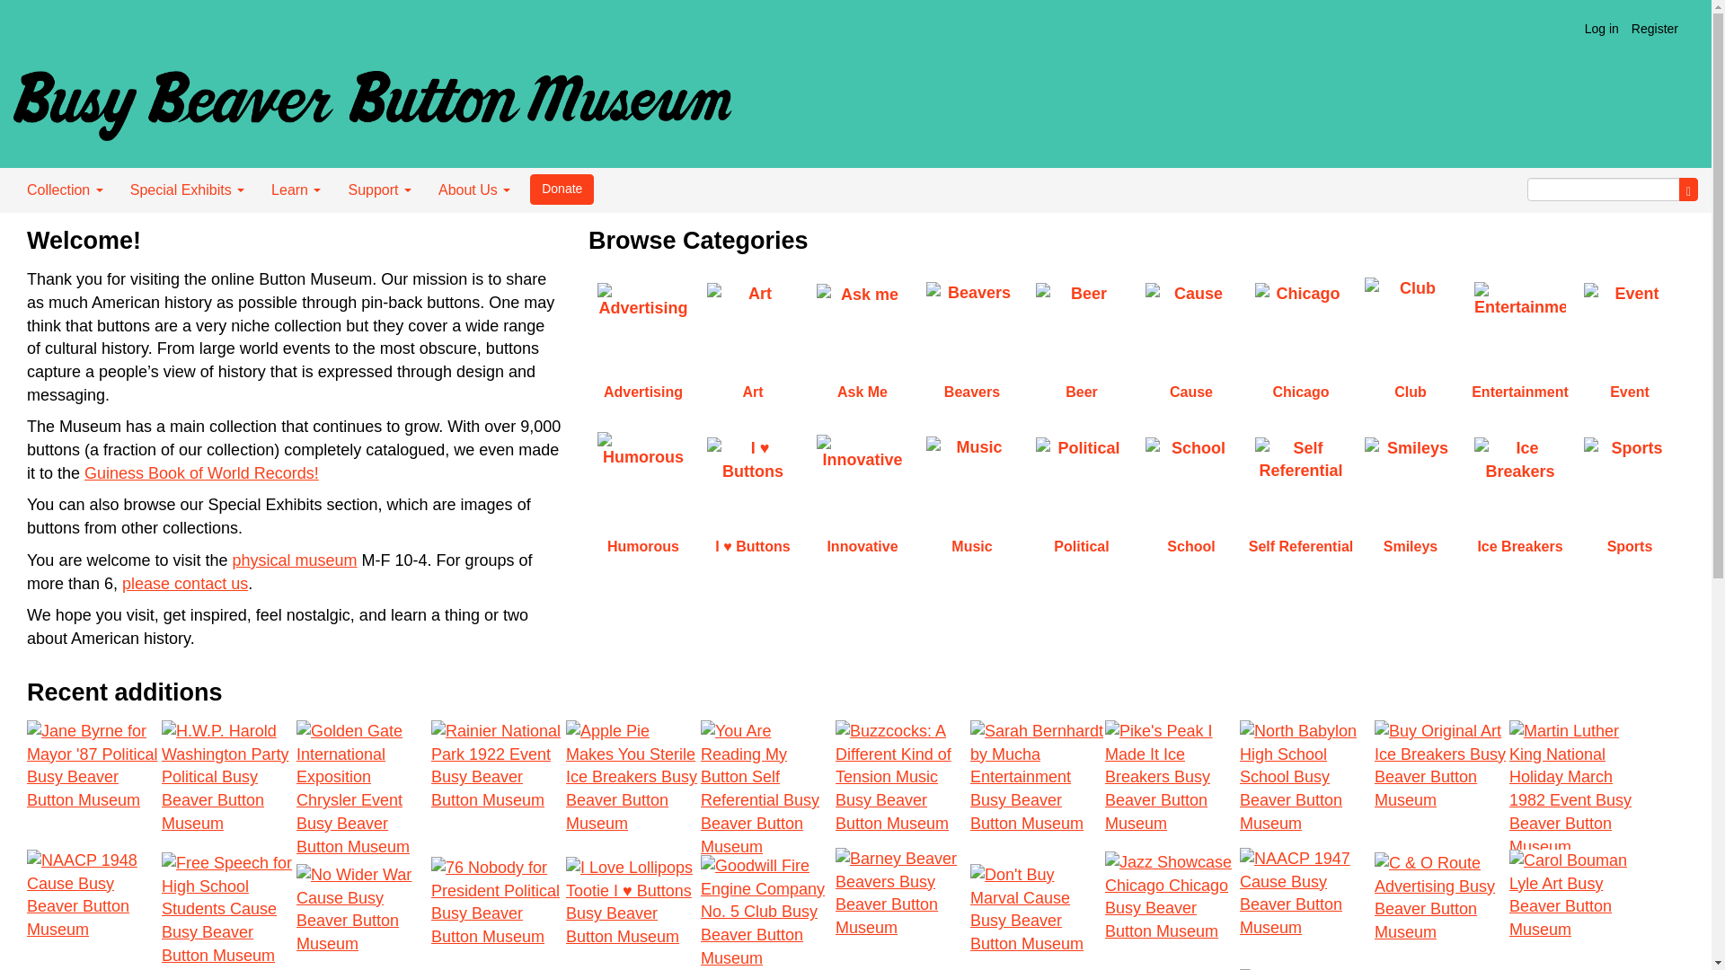 The height and width of the screenshot is (970, 1725). Describe the element at coordinates (561, 189) in the screenshot. I see `Donate` at that location.